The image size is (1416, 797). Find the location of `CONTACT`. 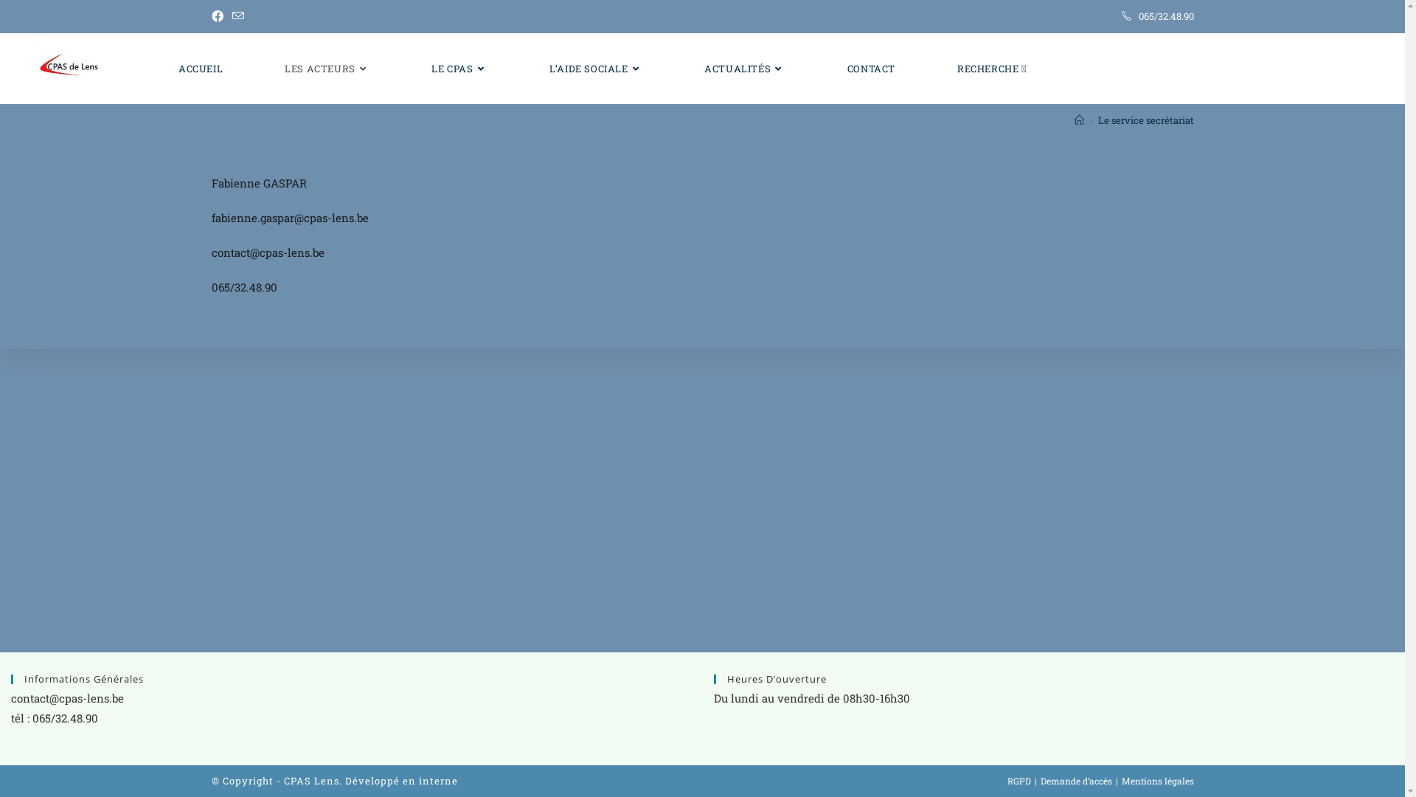

CONTACT is located at coordinates (872, 69).